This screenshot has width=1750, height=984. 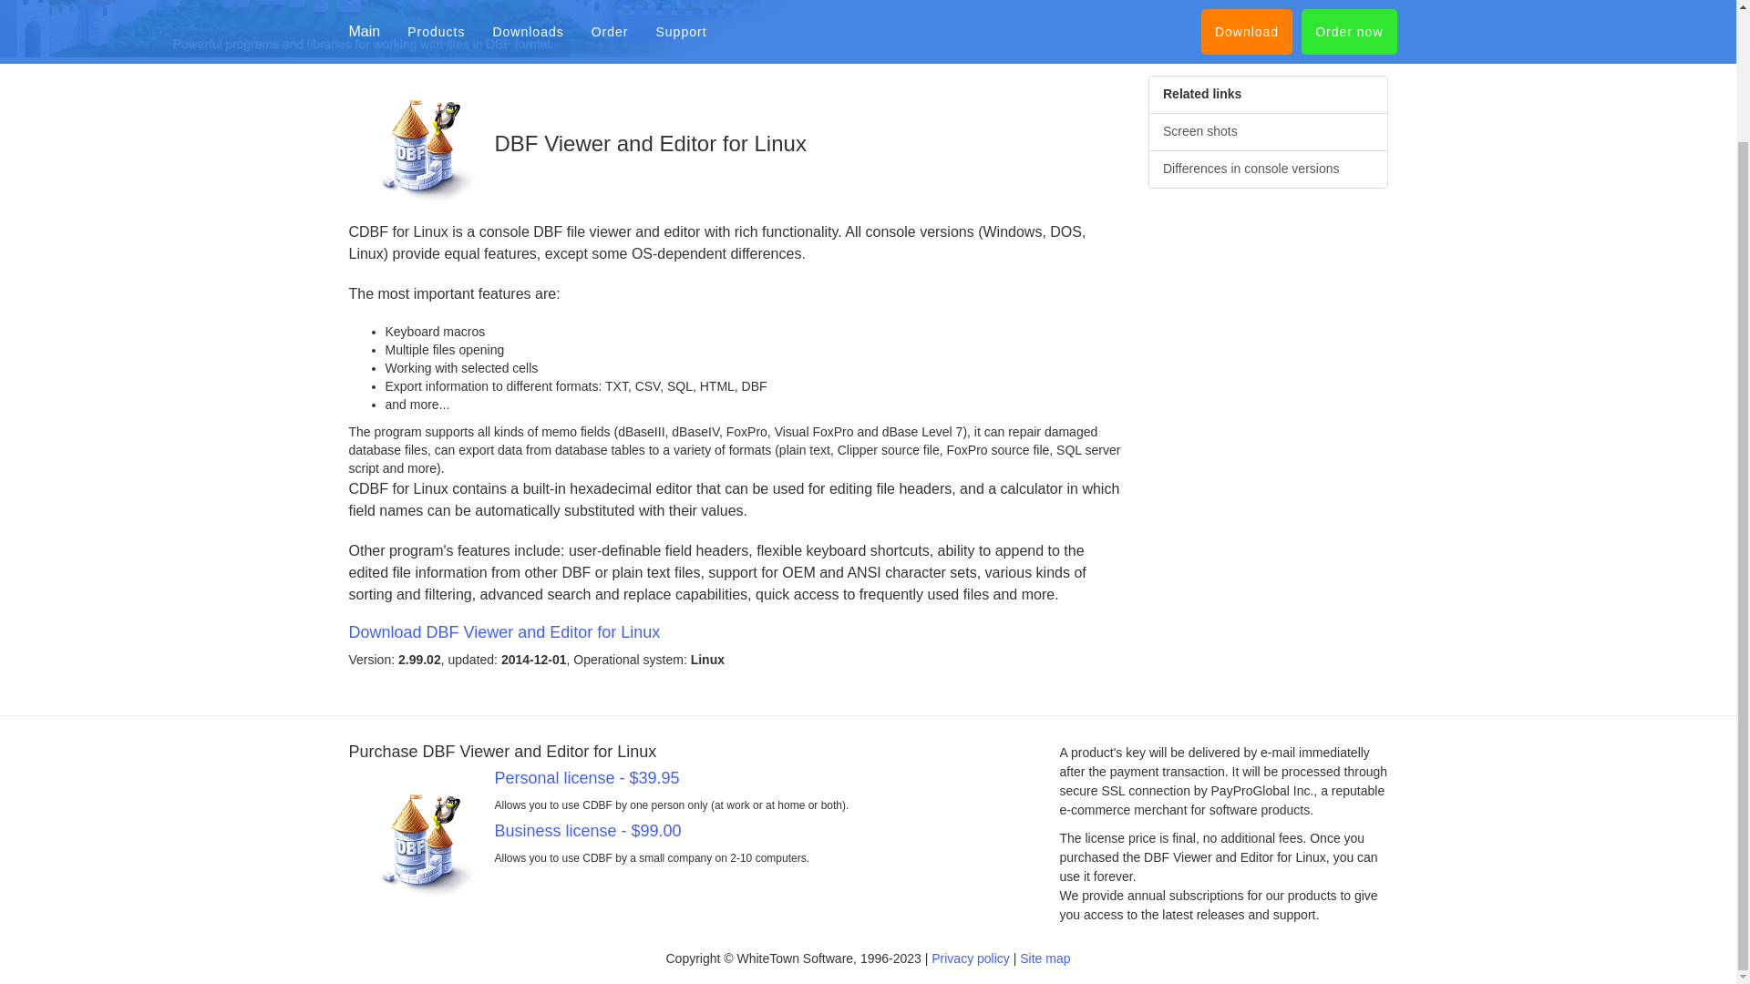 I want to click on Screen shots, so click(x=1267, y=132).